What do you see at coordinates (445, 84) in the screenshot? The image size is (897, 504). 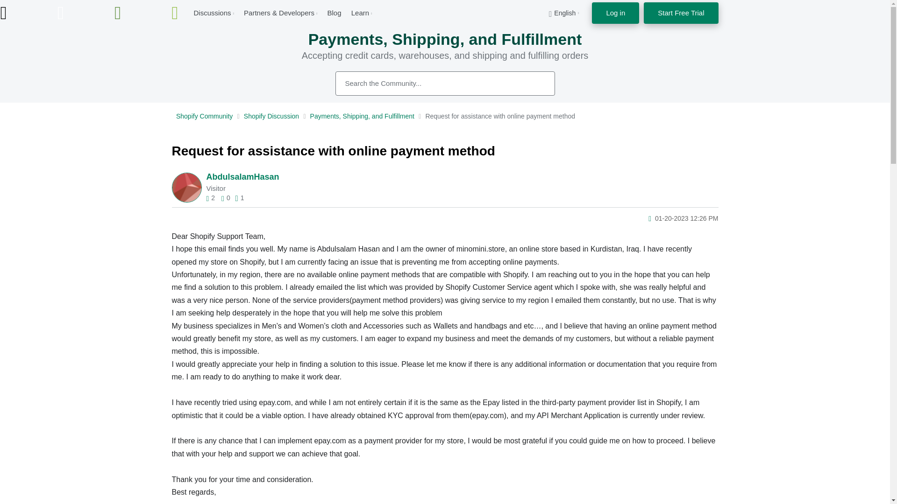 I see `Search` at bounding box center [445, 84].